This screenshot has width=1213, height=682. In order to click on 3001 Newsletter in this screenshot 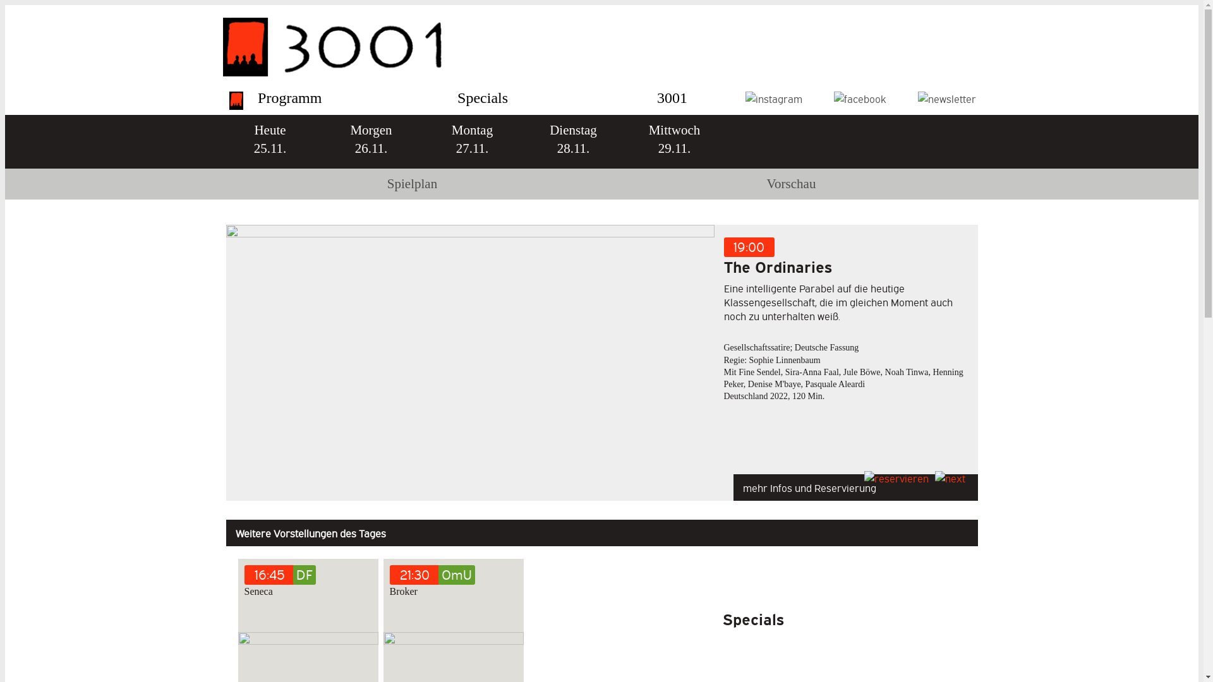, I will do `click(946, 99)`.